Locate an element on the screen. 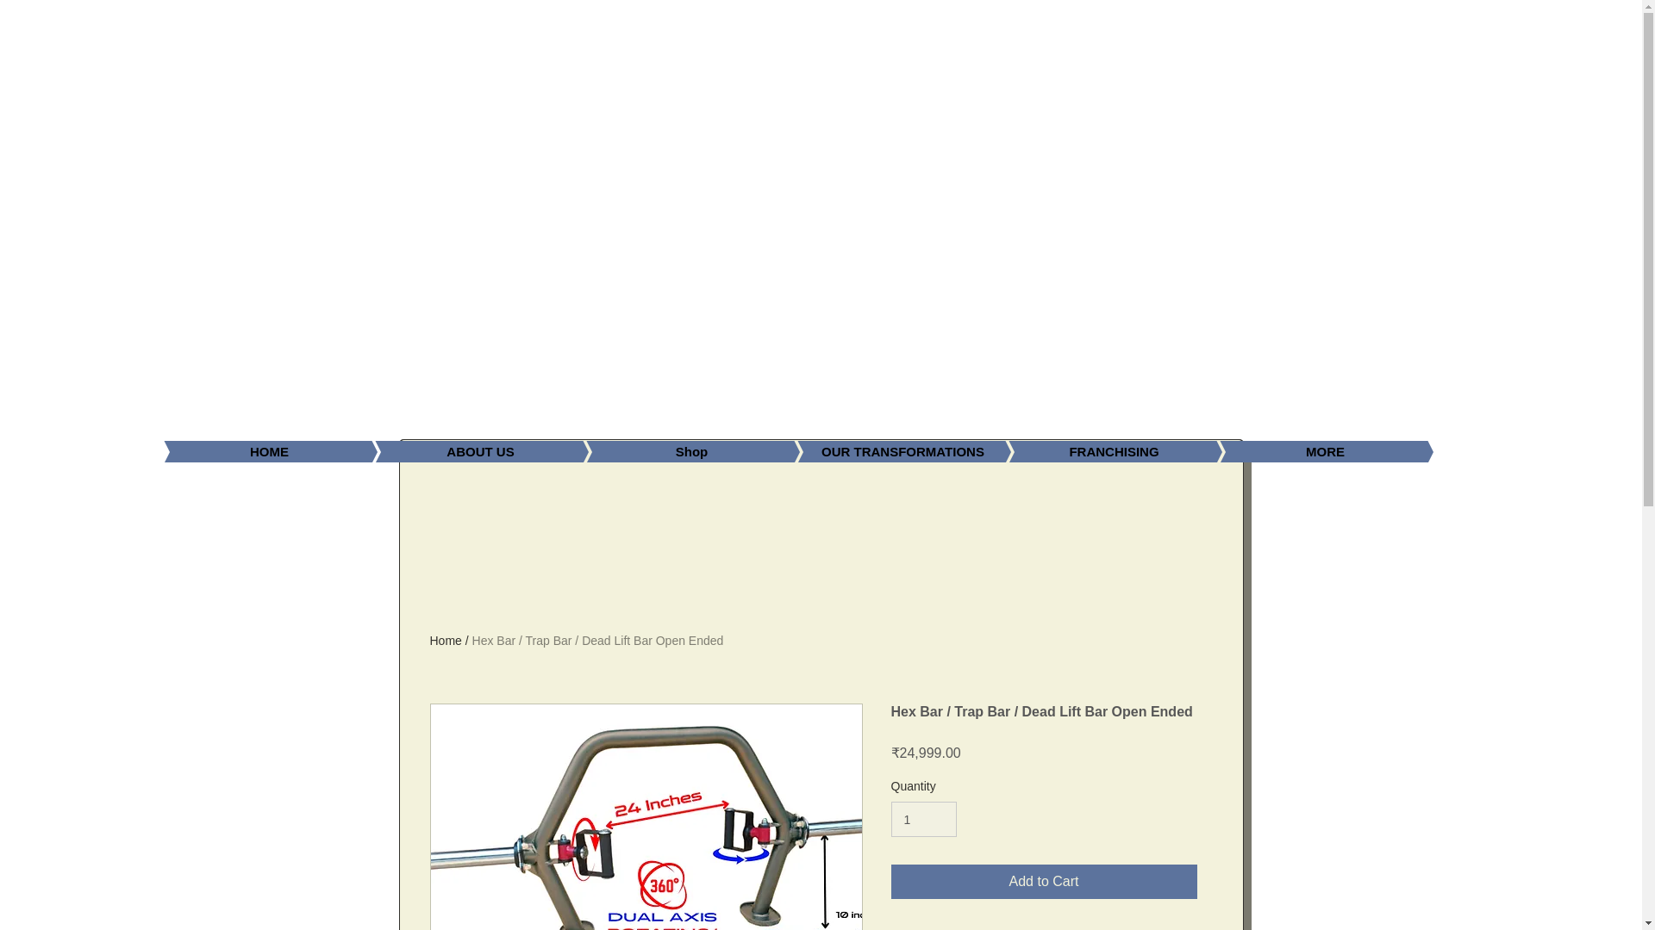 This screenshot has width=1655, height=930. 1 is located at coordinates (924, 819).